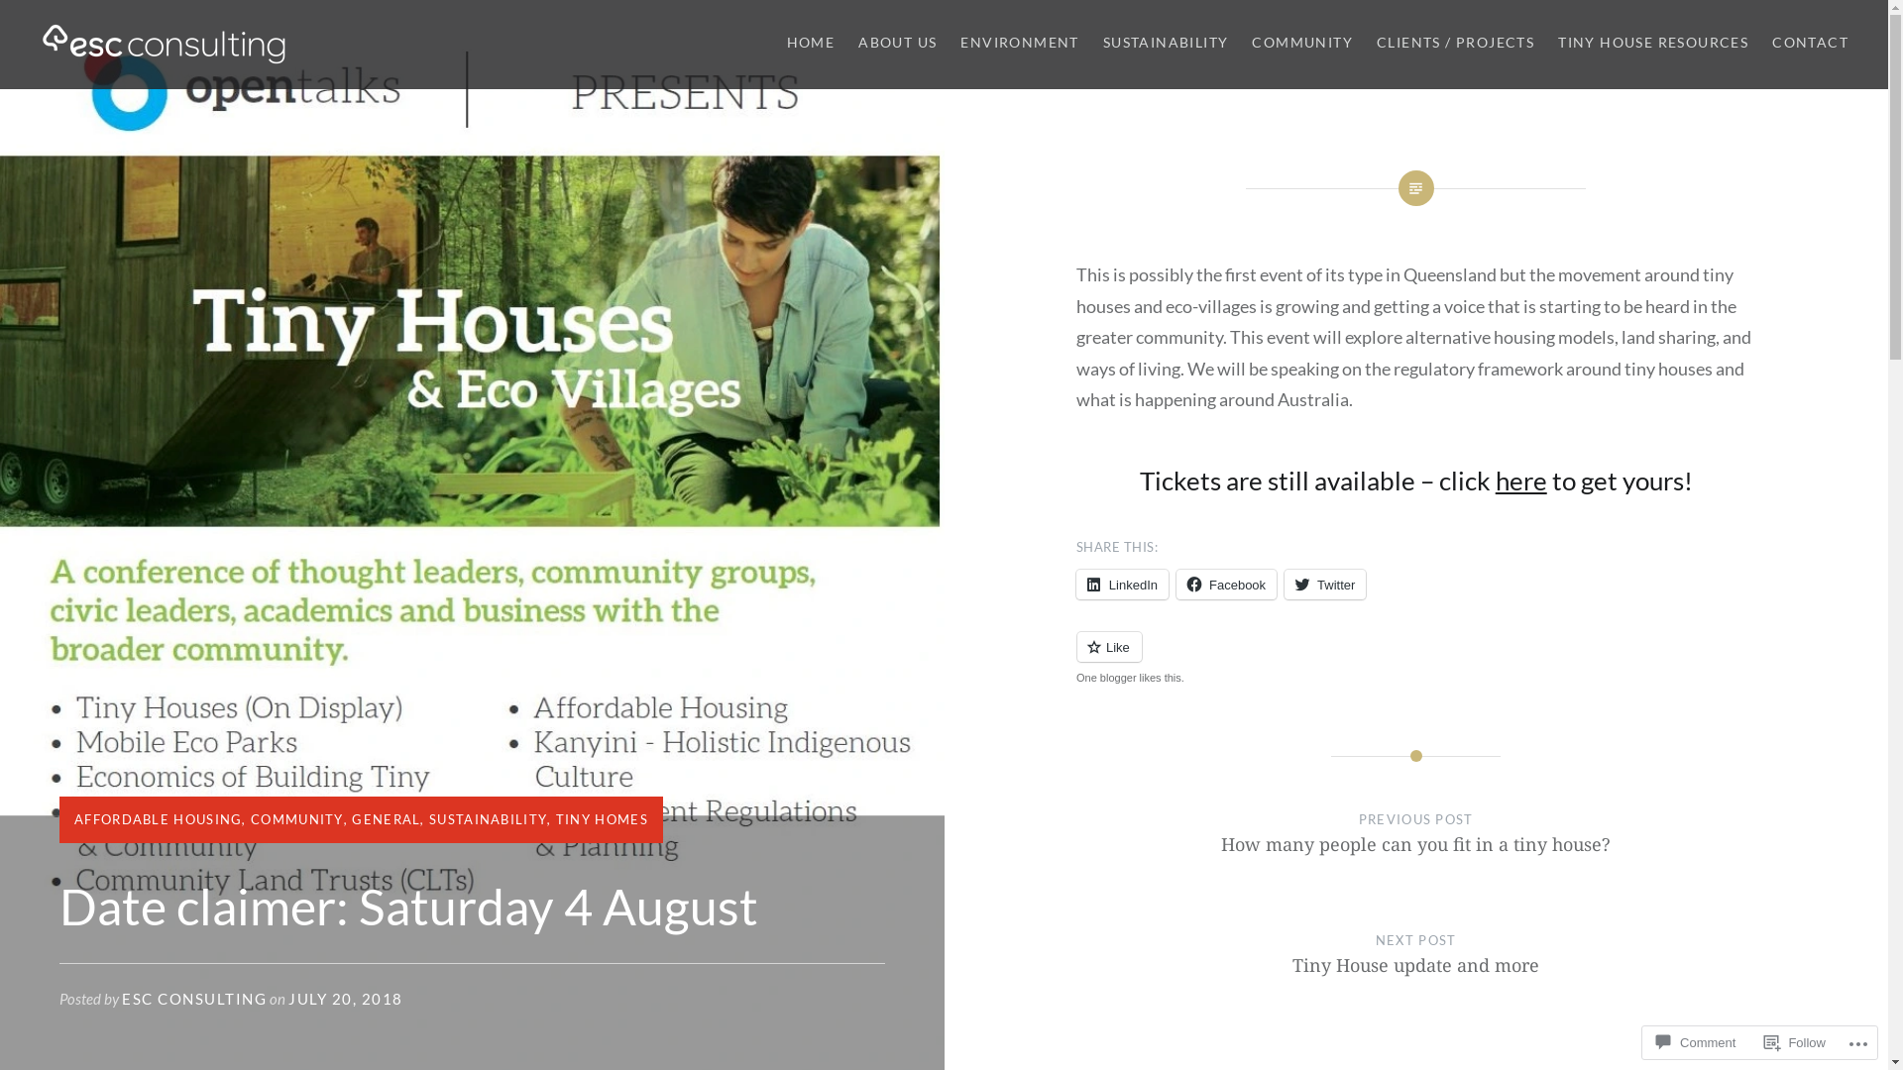  What do you see at coordinates (387, 819) in the screenshot?
I see `GENERAL` at bounding box center [387, 819].